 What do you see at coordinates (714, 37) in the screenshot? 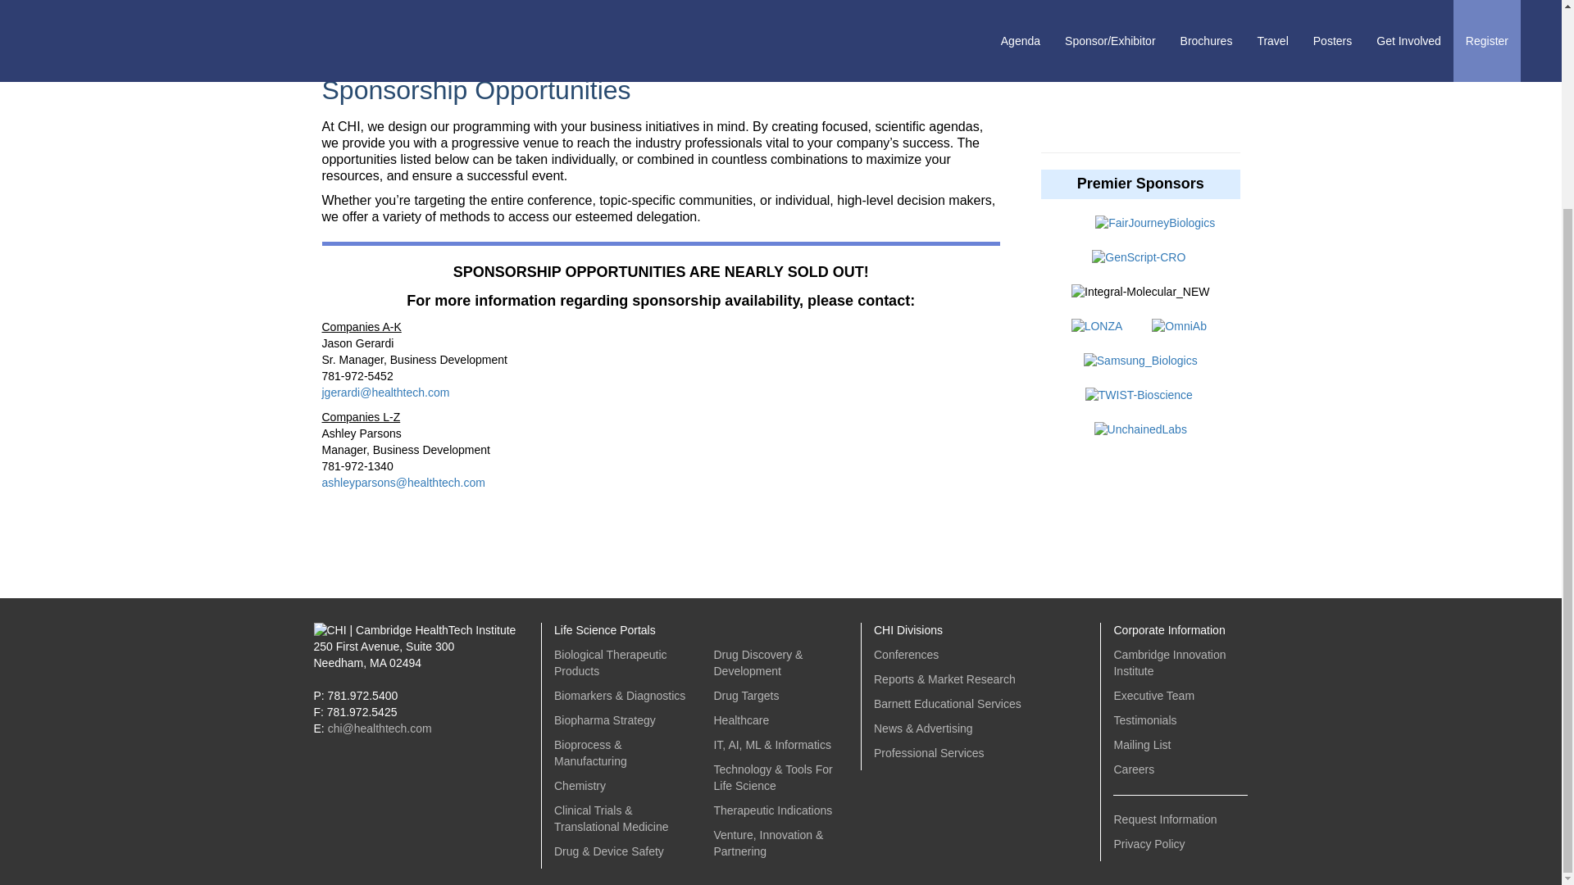
I see `Exhibit Services` at bounding box center [714, 37].